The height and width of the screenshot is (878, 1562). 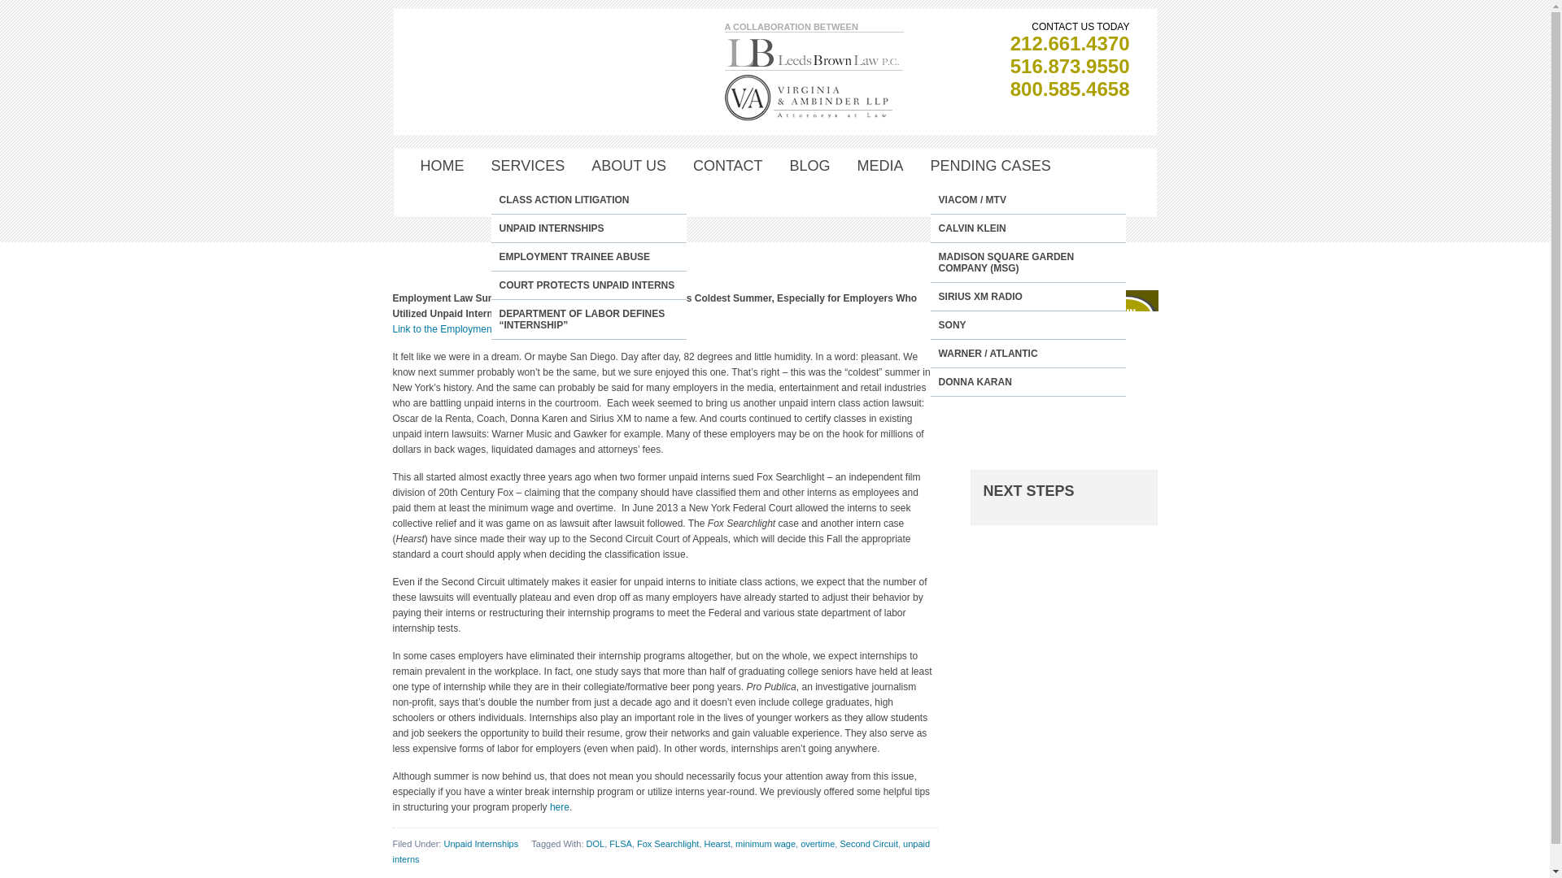 What do you see at coordinates (589, 257) in the screenshot?
I see `EMPLOYMENT TRAINEE ABUSE` at bounding box center [589, 257].